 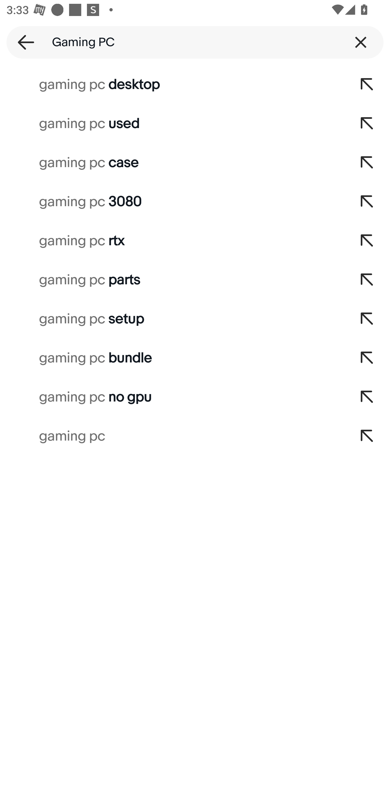 I want to click on gaming pc rtx, so click(x=172, y=241).